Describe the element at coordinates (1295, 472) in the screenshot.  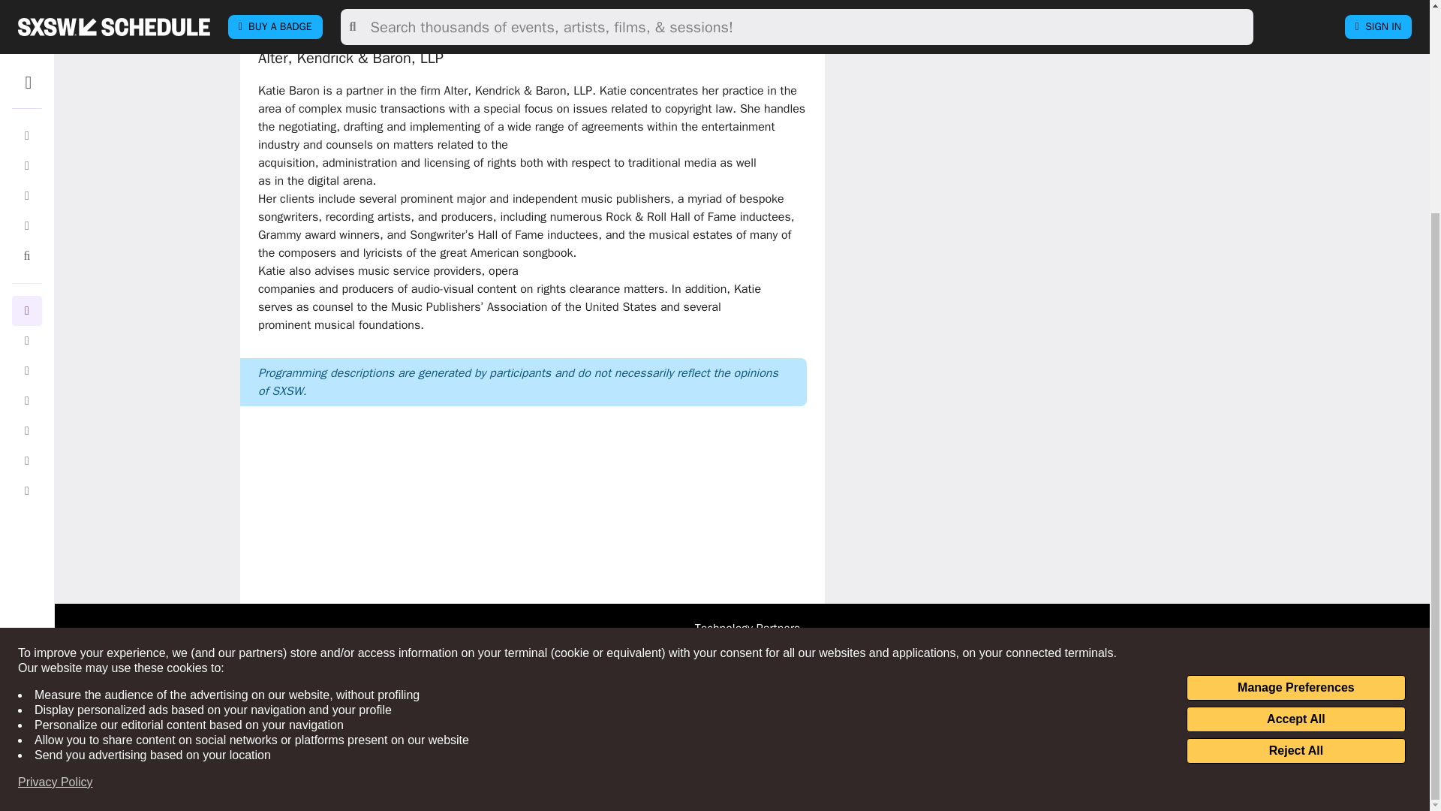
I see `Reject All` at that location.